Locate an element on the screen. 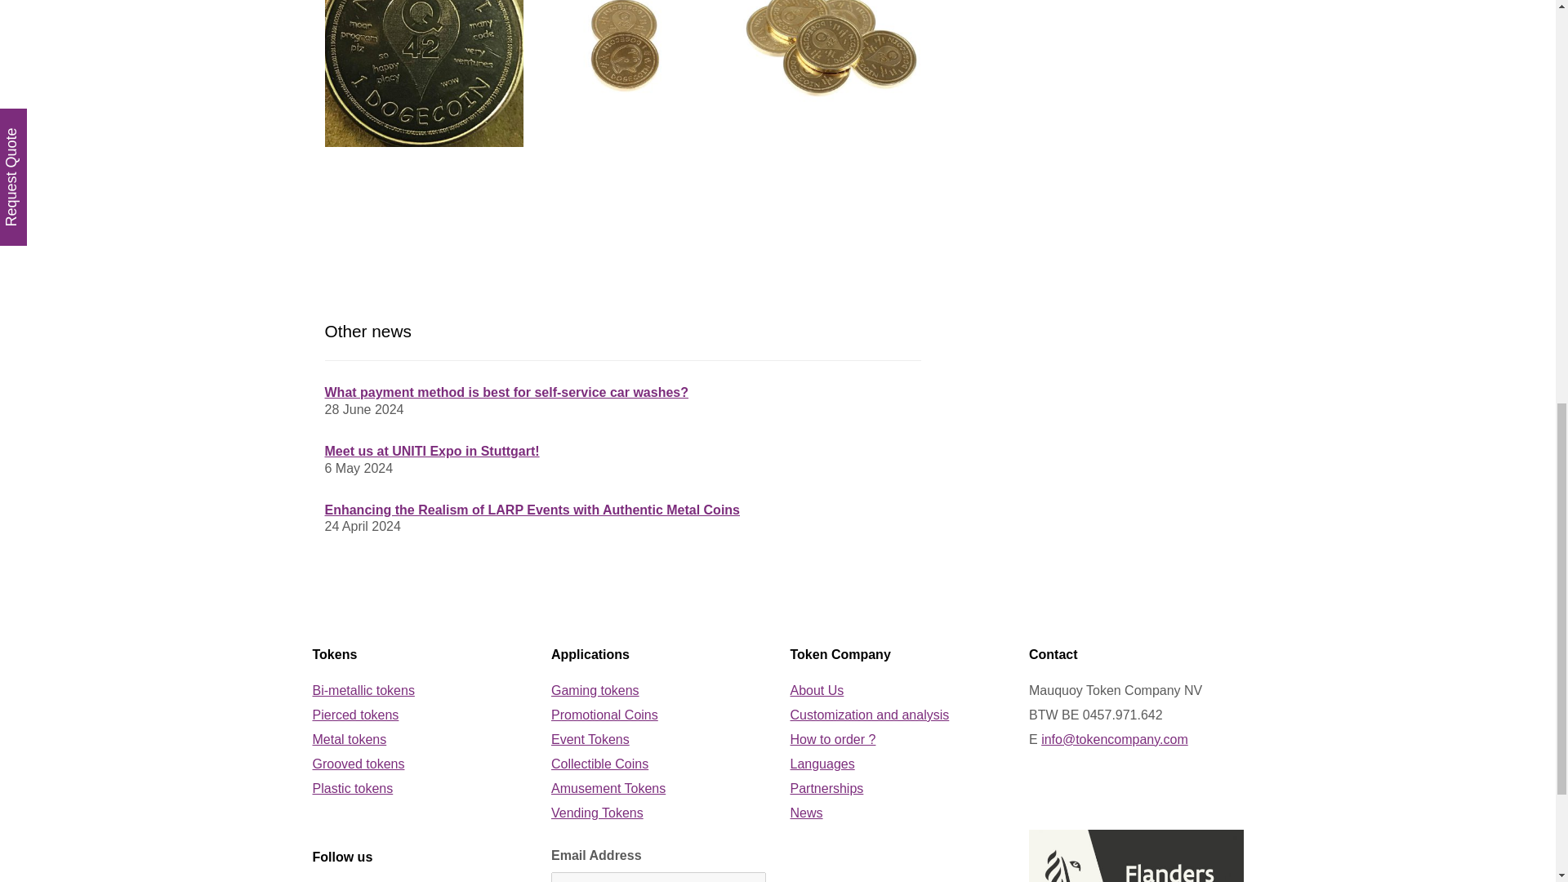  Vending Tokens is located at coordinates (597, 813).